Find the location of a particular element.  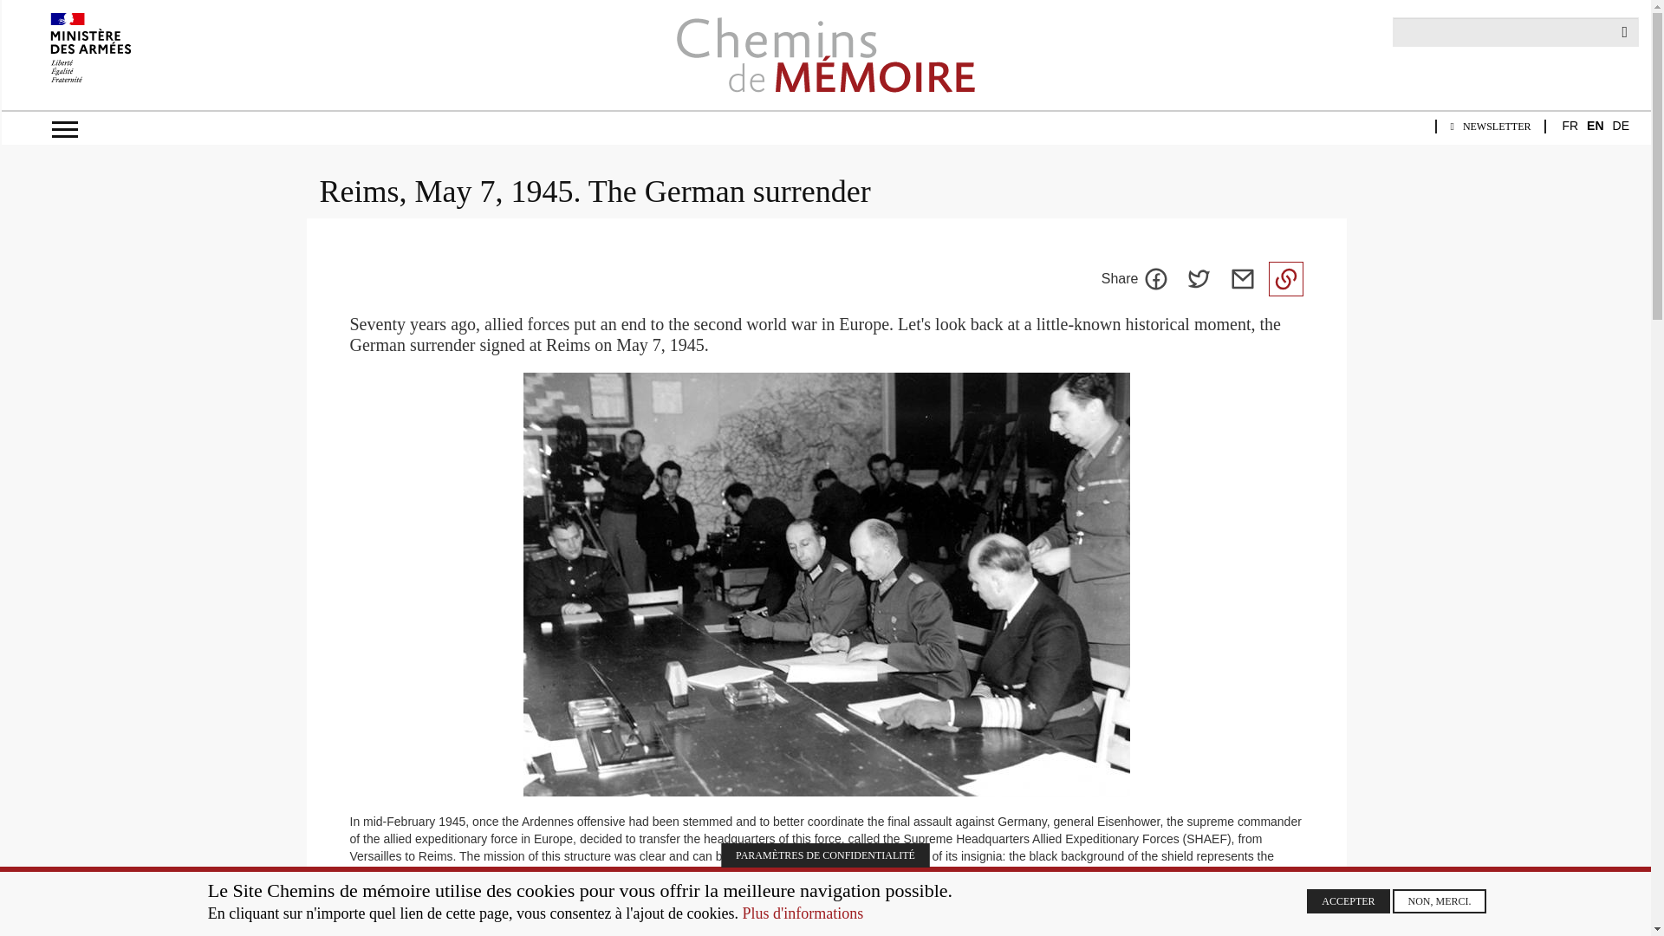

FR is located at coordinates (1570, 127).